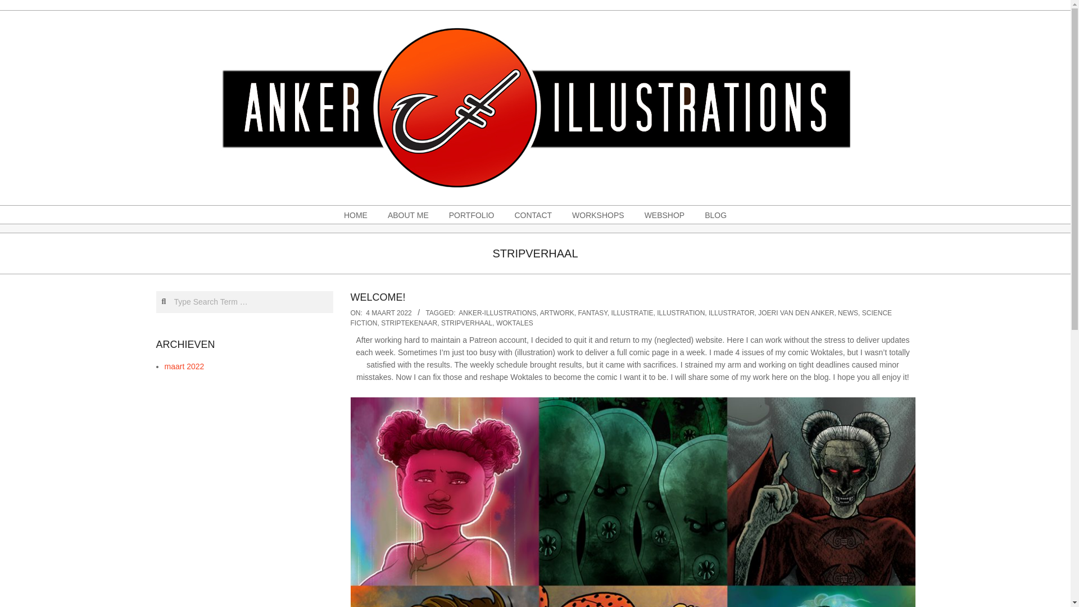 The image size is (1079, 607). I want to click on STRIPVERHAAL, so click(466, 323).